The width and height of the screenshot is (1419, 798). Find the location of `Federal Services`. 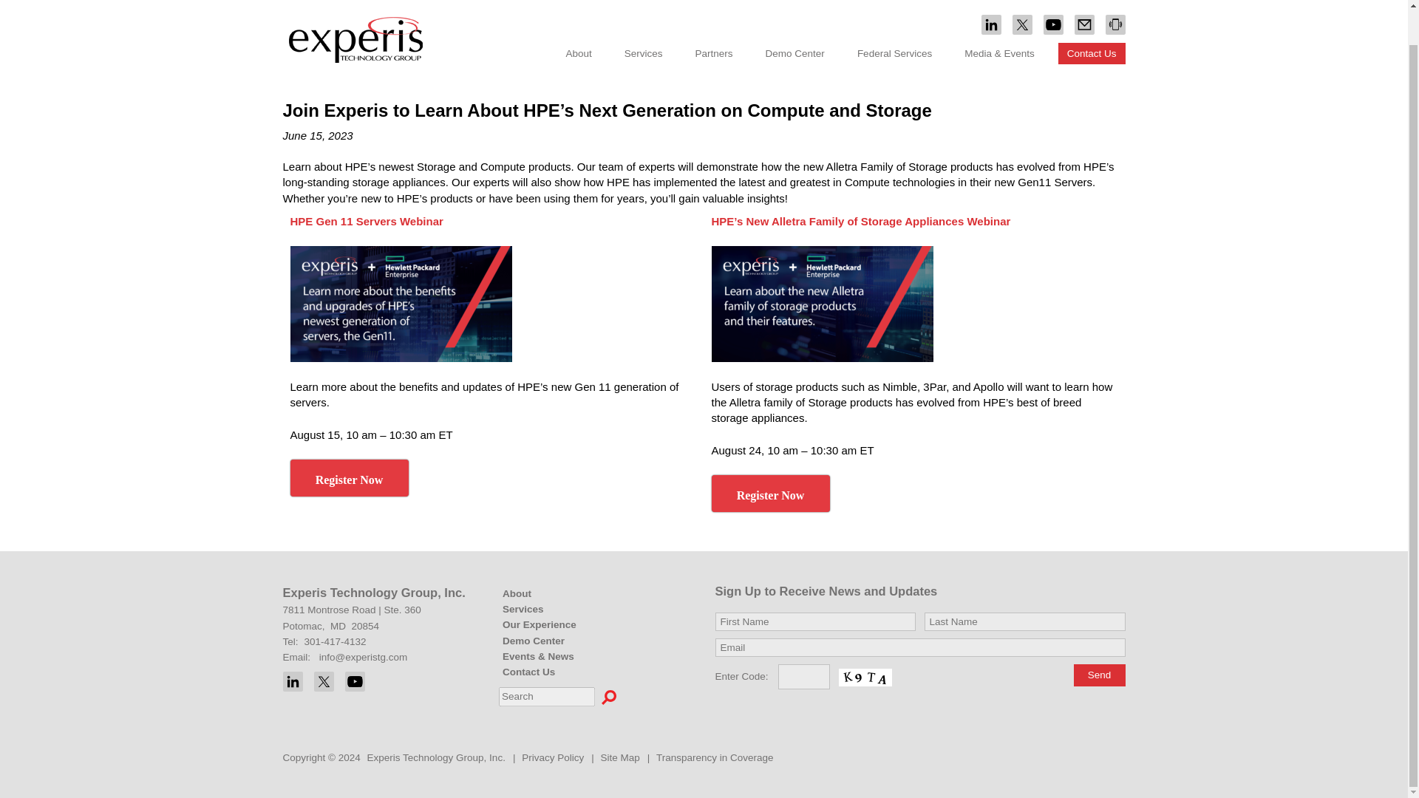

Federal Services is located at coordinates (894, 16).